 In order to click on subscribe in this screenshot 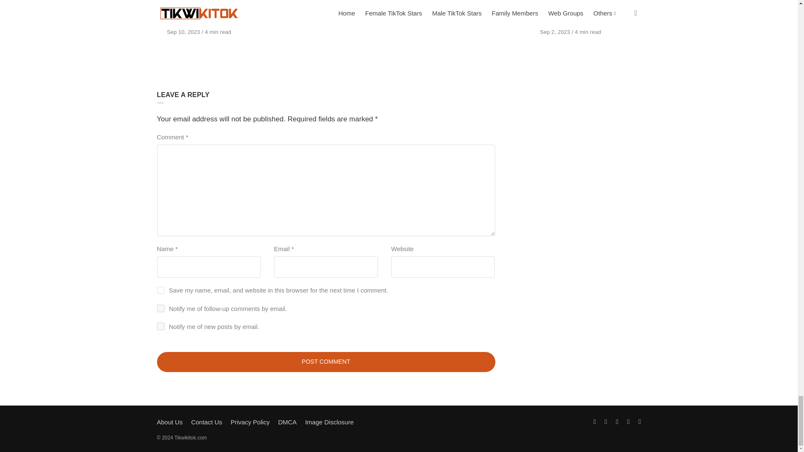, I will do `click(160, 326)`.